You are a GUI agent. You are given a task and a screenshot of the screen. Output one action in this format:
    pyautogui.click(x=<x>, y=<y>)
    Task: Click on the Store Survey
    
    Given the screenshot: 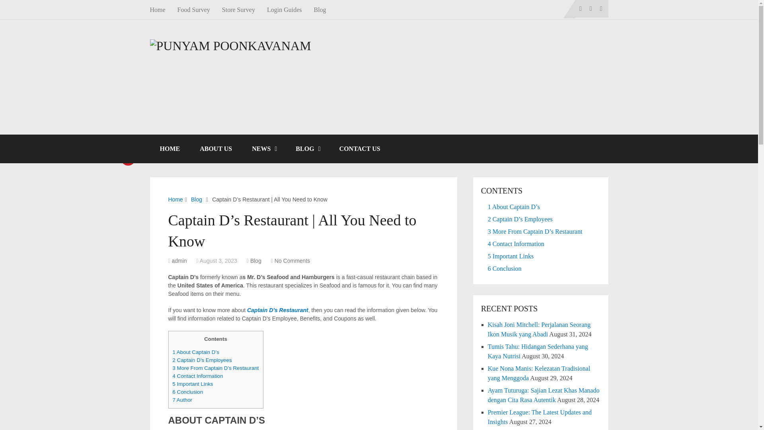 What is the action you would take?
    pyautogui.click(x=239, y=10)
    